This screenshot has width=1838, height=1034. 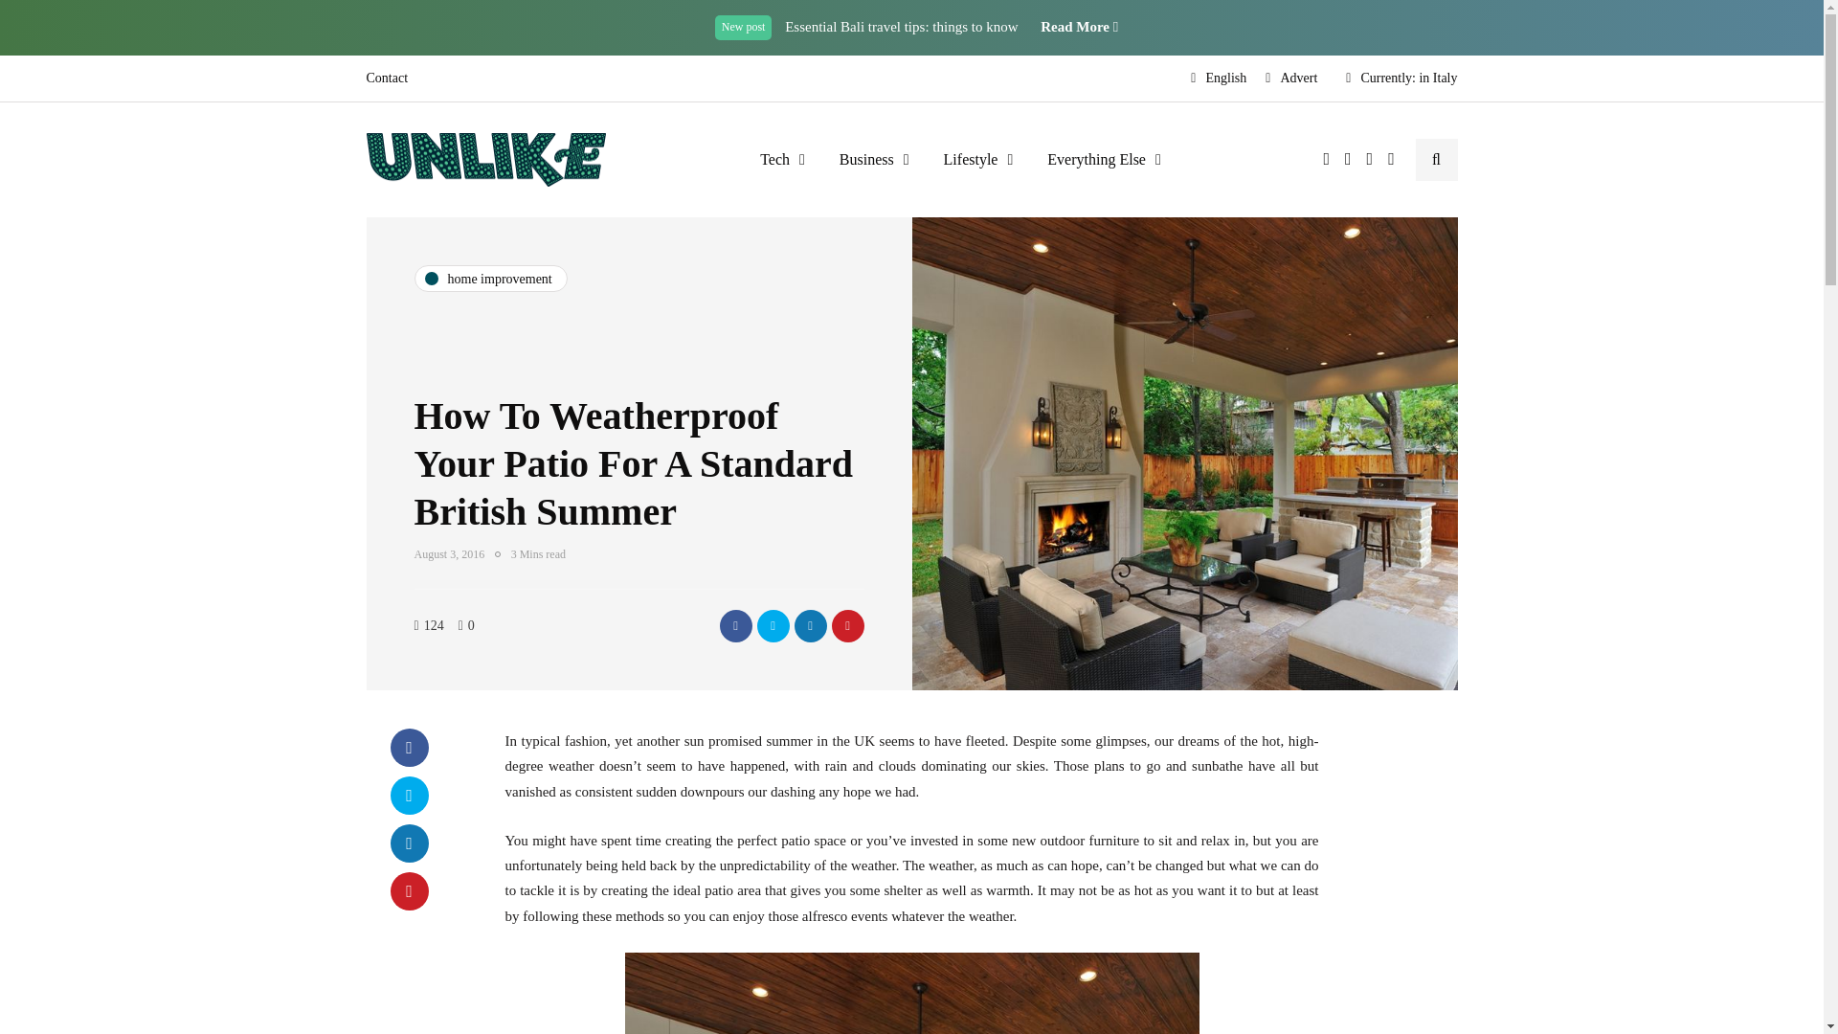 What do you see at coordinates (409, 891) in the screenshot?
I see `Pin this` at bounding box center [409, 891].